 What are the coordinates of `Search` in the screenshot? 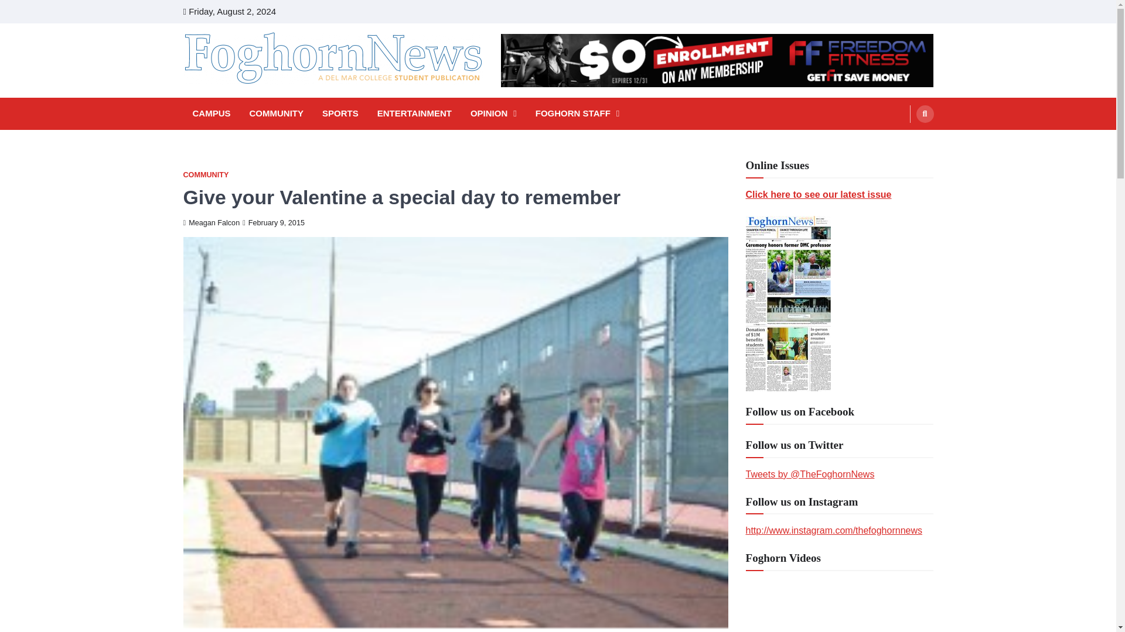 It's located at (902, 142).